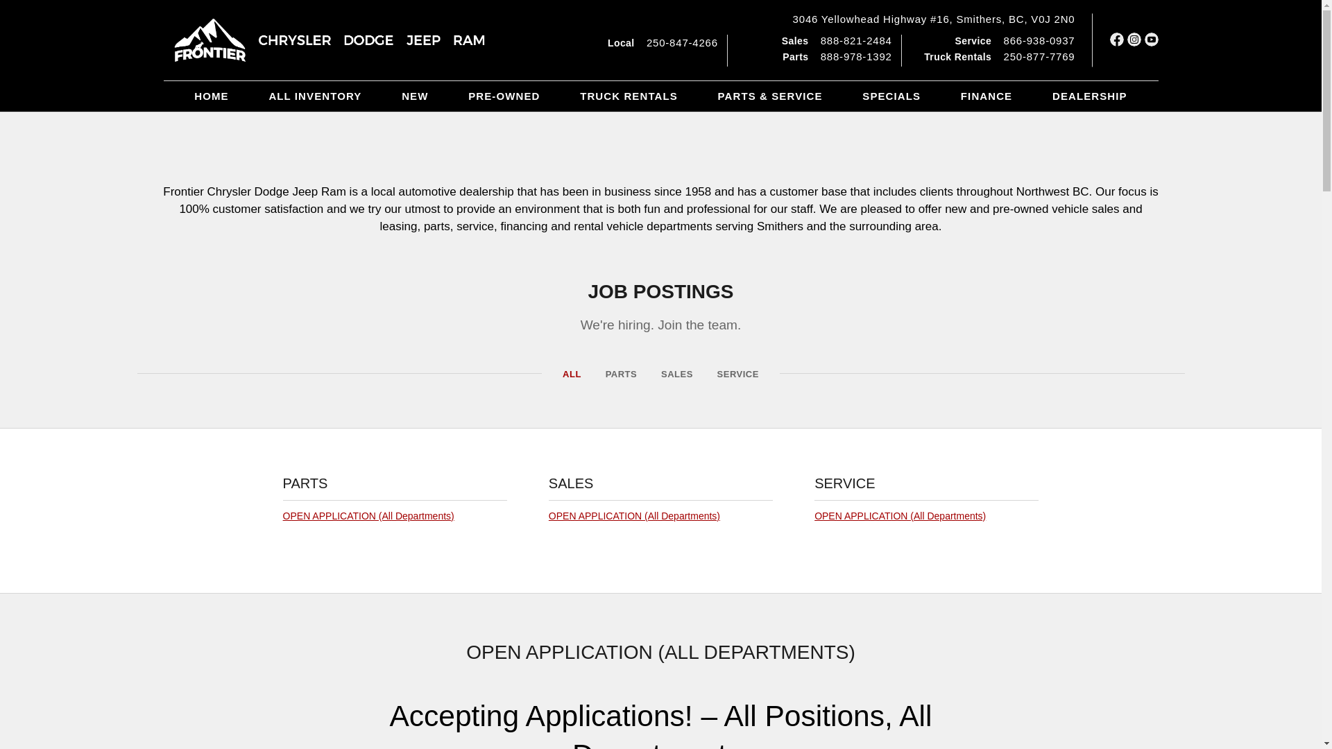  What do you see at coordinates (837, 57) in the screenshot?
I see `Parts 888-978-1392` at bounding box center [837, 57].